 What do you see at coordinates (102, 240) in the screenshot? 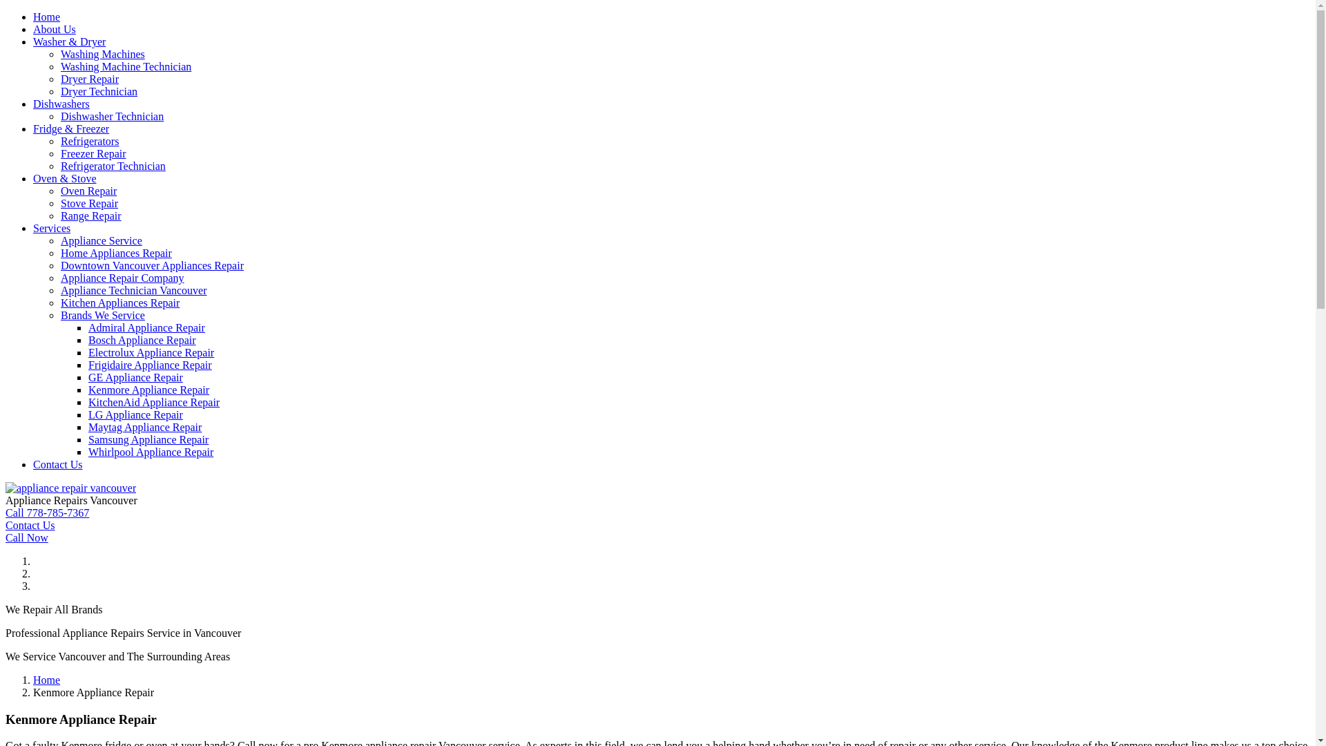
I see `Appliance Service` at bounding box center [102, 240].